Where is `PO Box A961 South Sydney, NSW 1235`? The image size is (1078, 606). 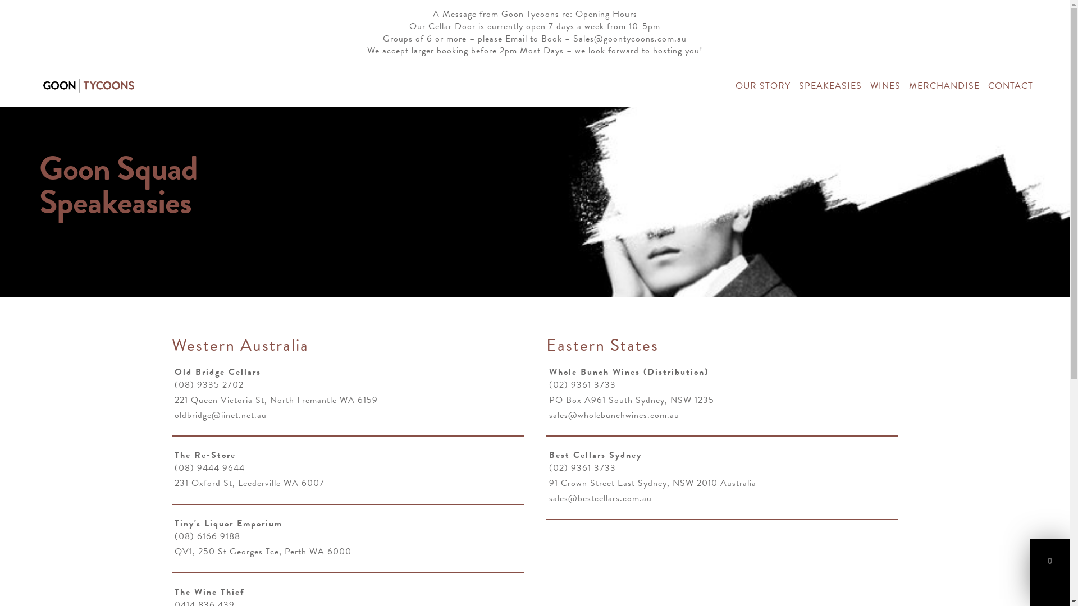
PO Box A961 South Sydney, NSW 1235 is located at coordinates (724, 401).